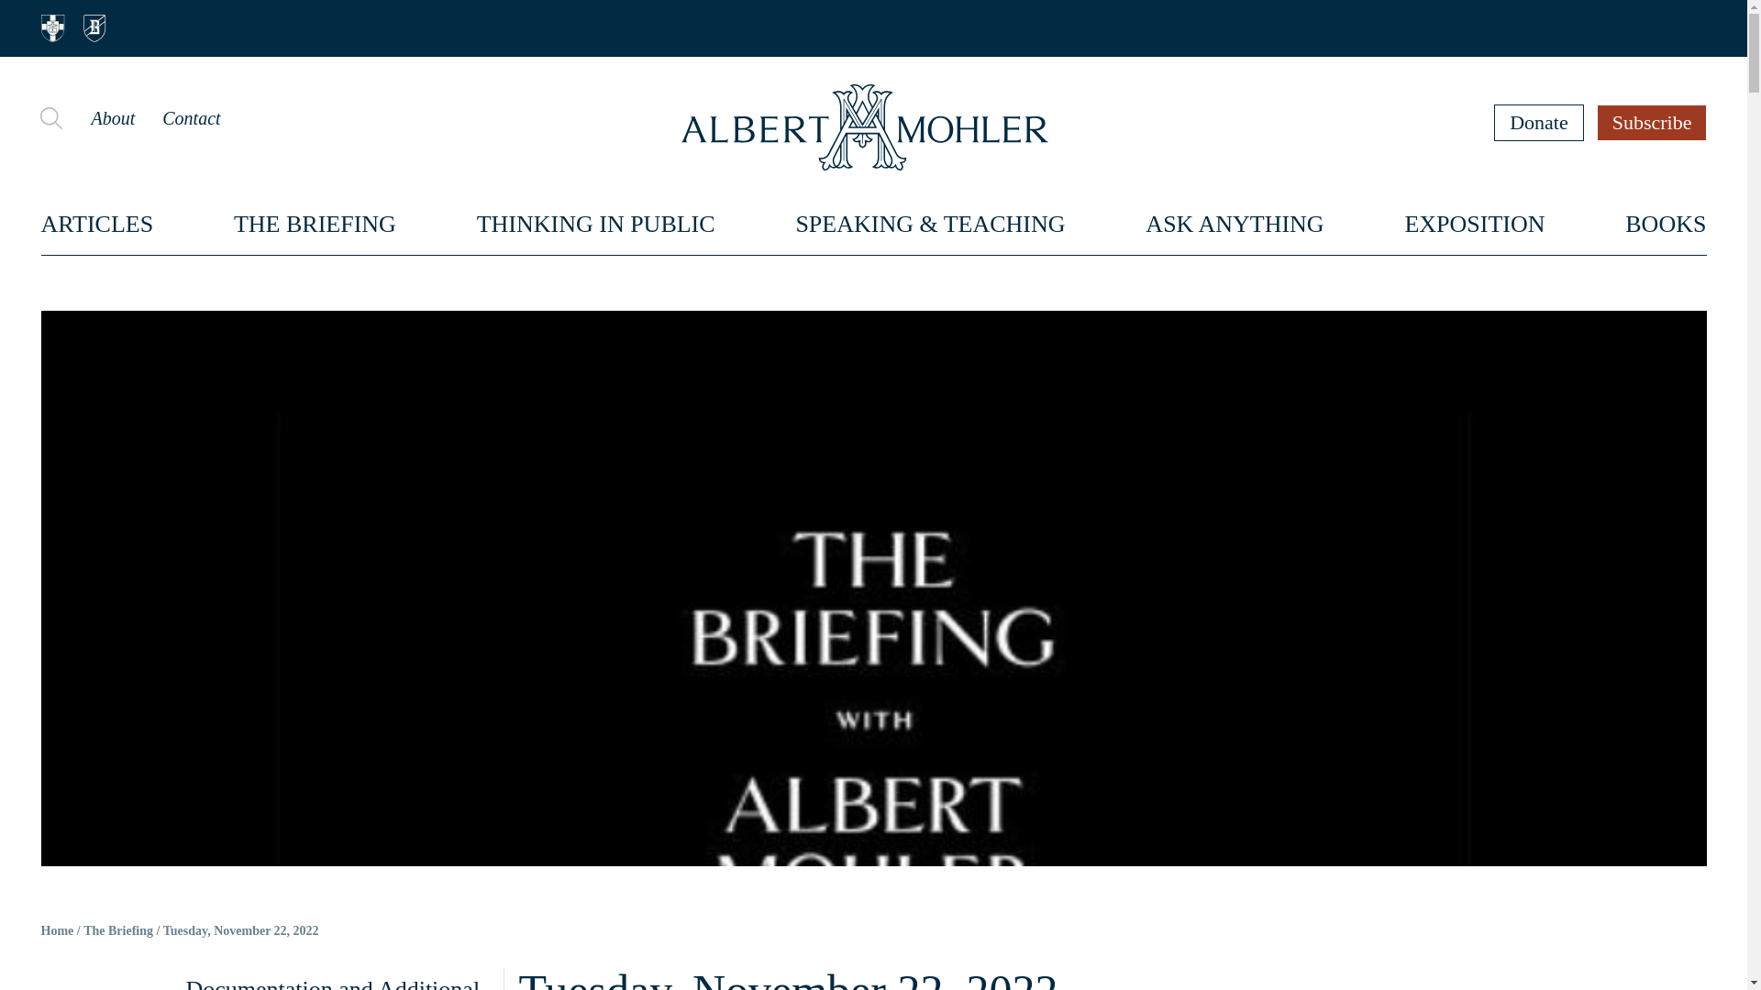 This screenshot has height=990, width=1761. What do you see at coordinates (191, 117) in the screenshot?
I see `Contact` at bounding box center [191, 117].